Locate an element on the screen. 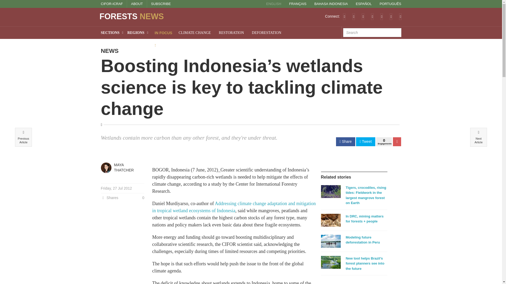  SUBSCRIBE is located at coordinates (161, 4).